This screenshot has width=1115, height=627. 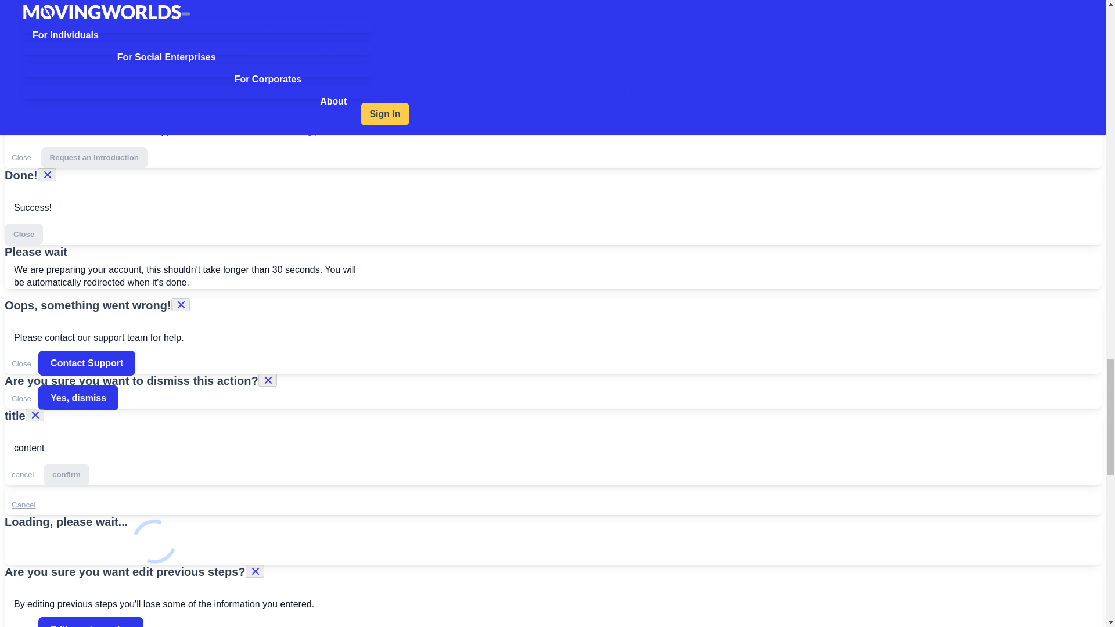 I want to click on Close, so click(x=23, y=234).